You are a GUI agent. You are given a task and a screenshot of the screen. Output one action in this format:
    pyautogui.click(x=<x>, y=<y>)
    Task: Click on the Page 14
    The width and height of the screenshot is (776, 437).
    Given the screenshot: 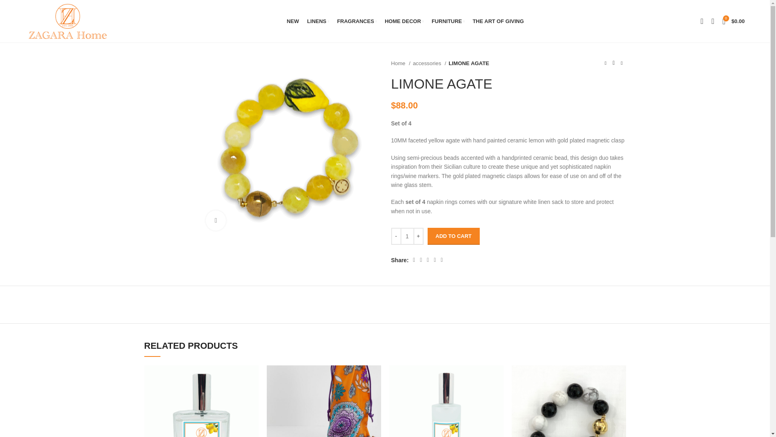 What is the action you would take?
    pyautogui.click(x=508, y=206)
    